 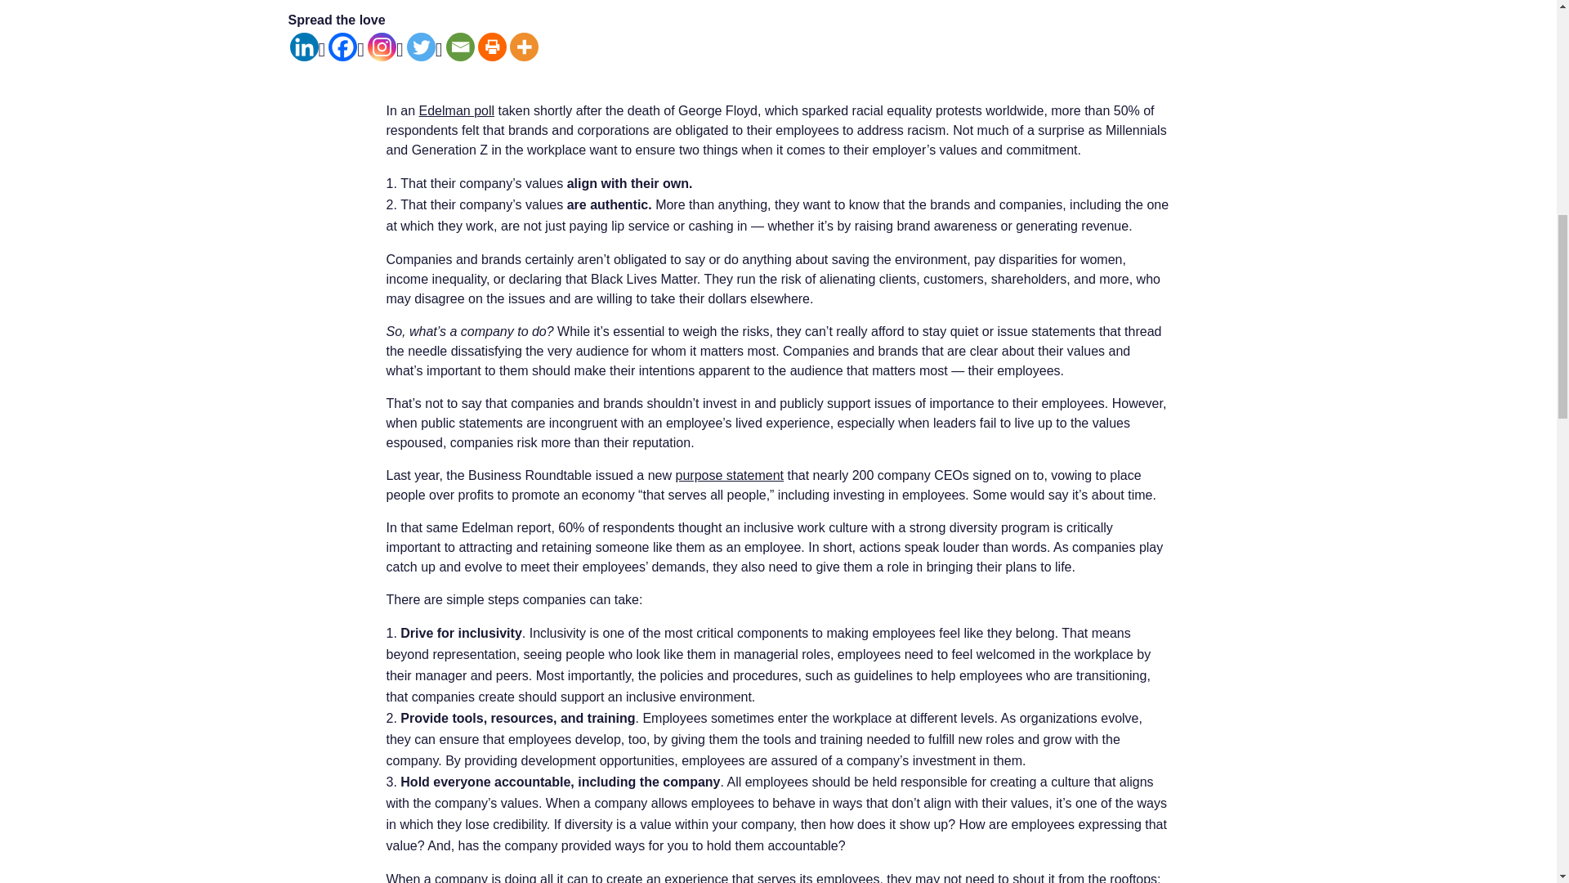 I want to click on Linkedin, so click(x=306, y=47).